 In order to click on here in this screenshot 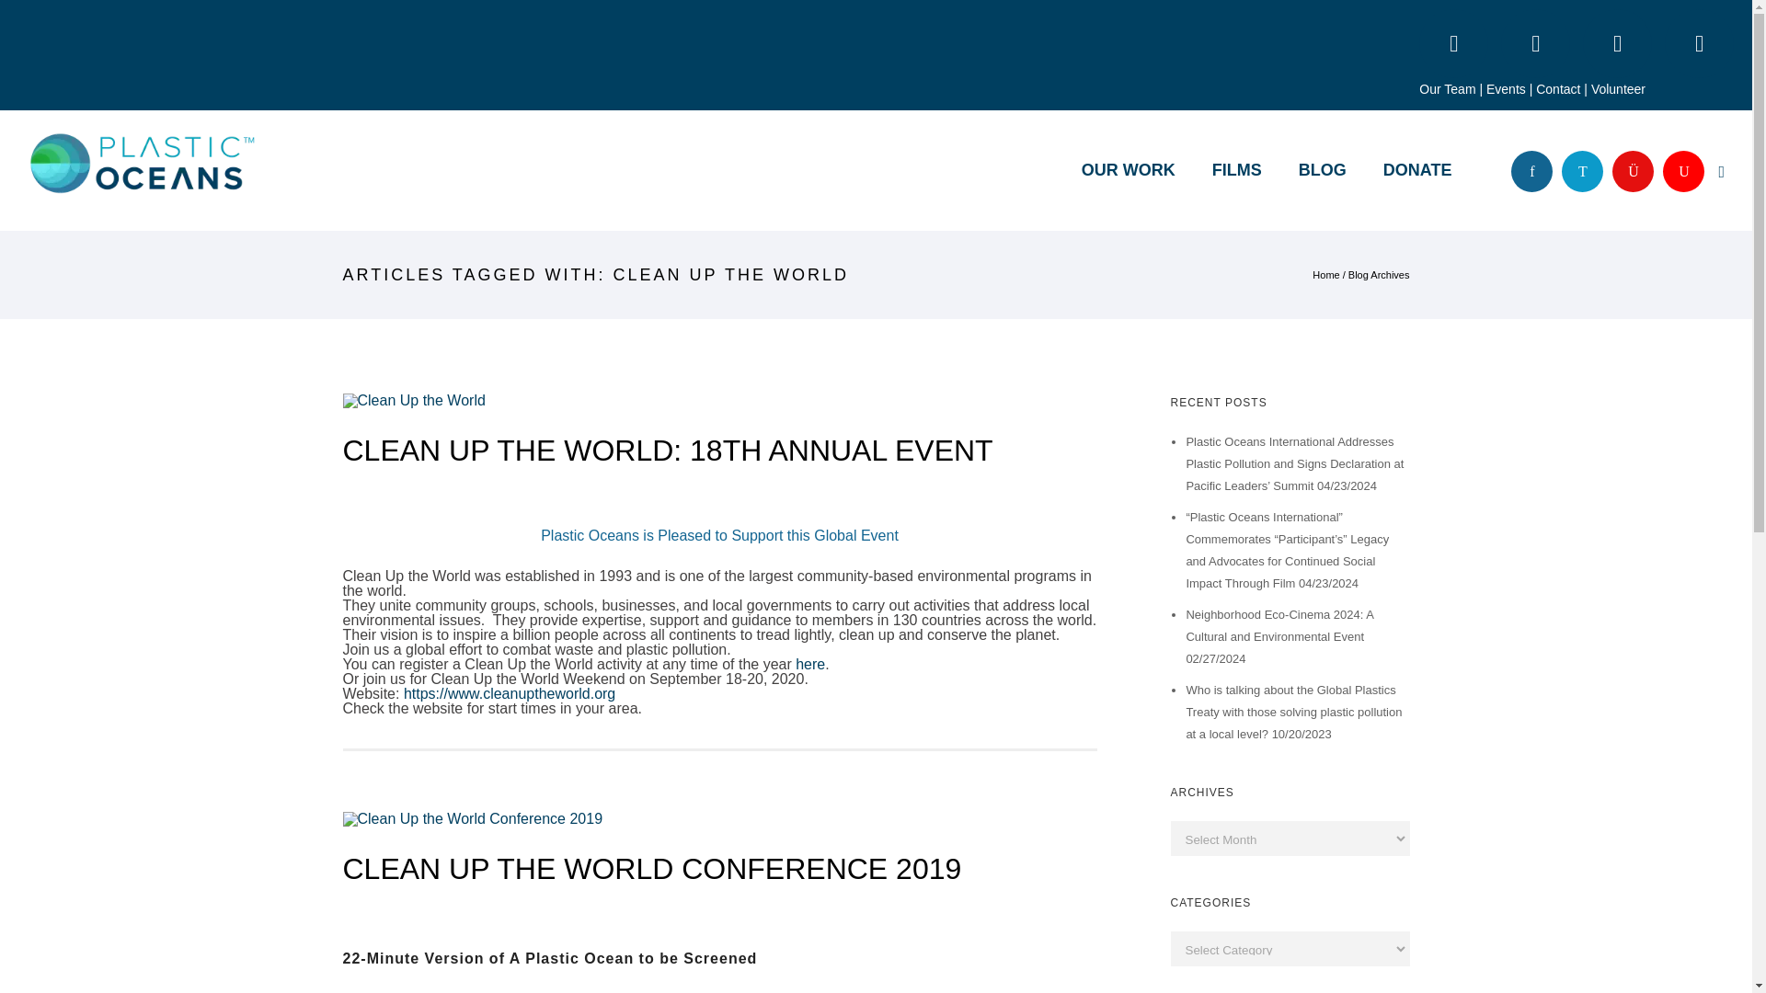, I will do `click(809, 664)`.